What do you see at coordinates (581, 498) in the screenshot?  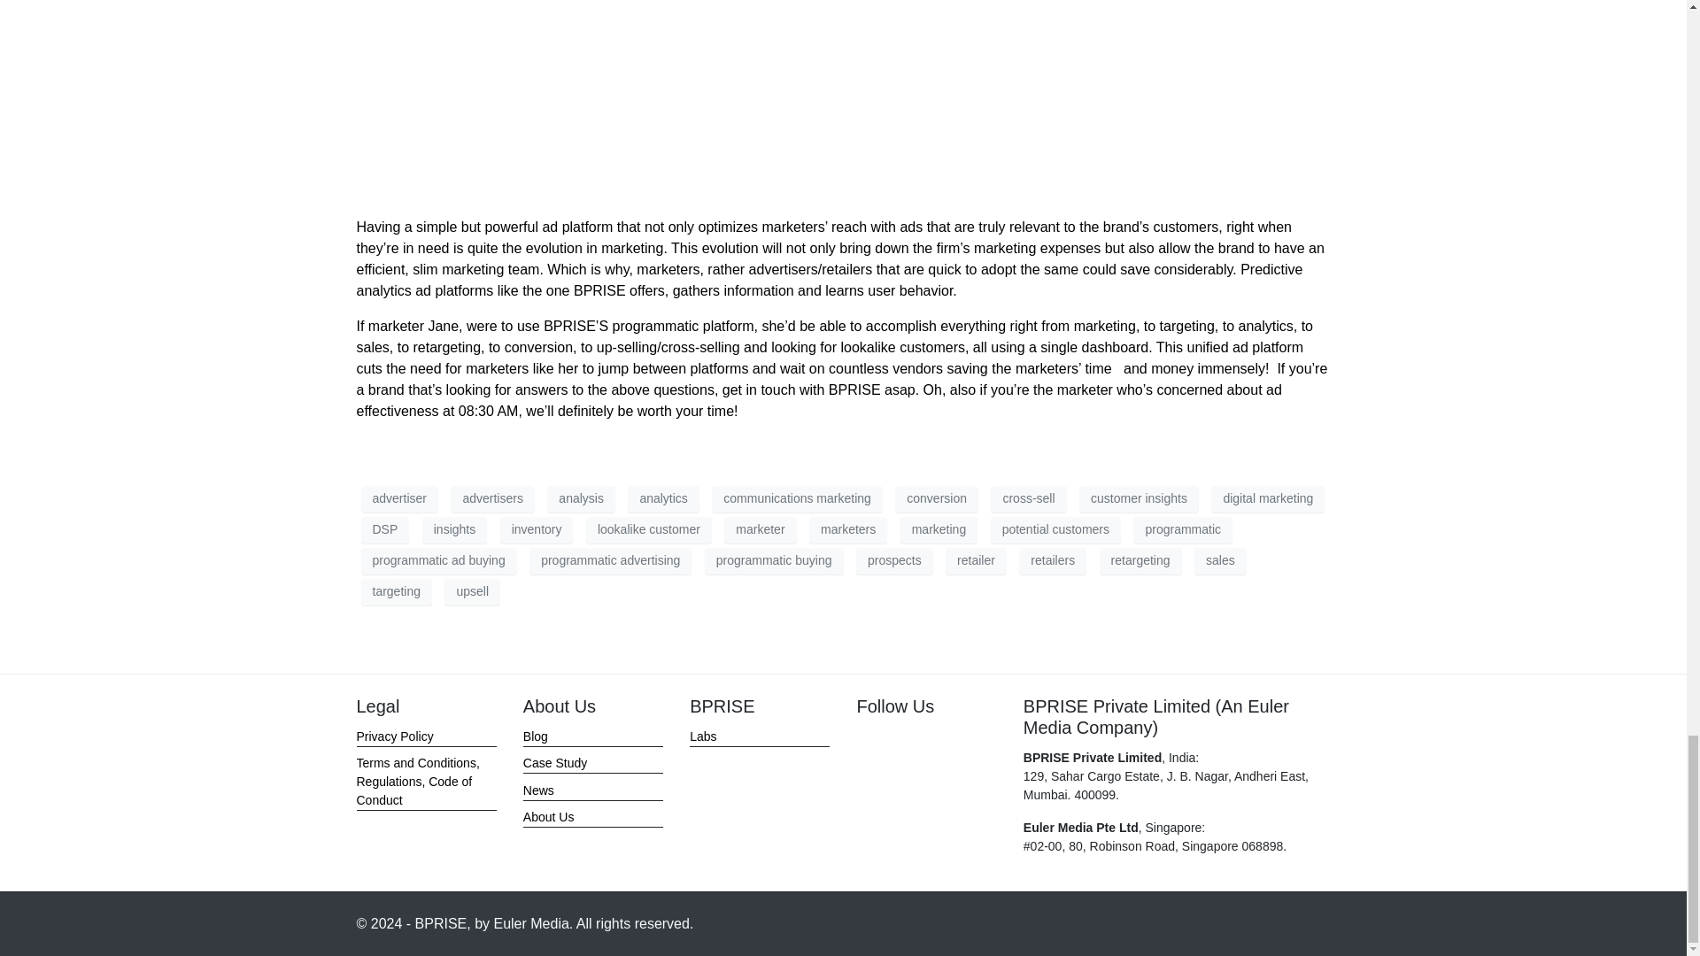 I see `analysis` at bounding box center [581, 498].